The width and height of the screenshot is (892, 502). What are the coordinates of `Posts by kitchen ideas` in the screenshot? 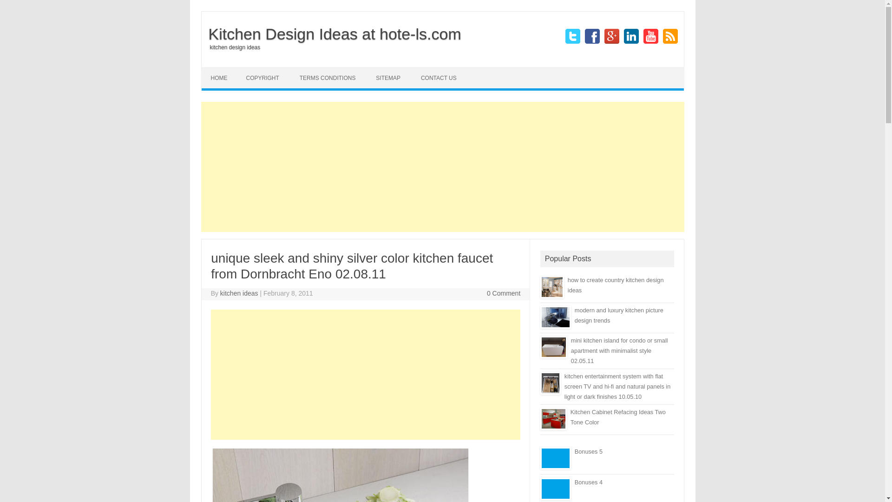 It's located at (239, 293).